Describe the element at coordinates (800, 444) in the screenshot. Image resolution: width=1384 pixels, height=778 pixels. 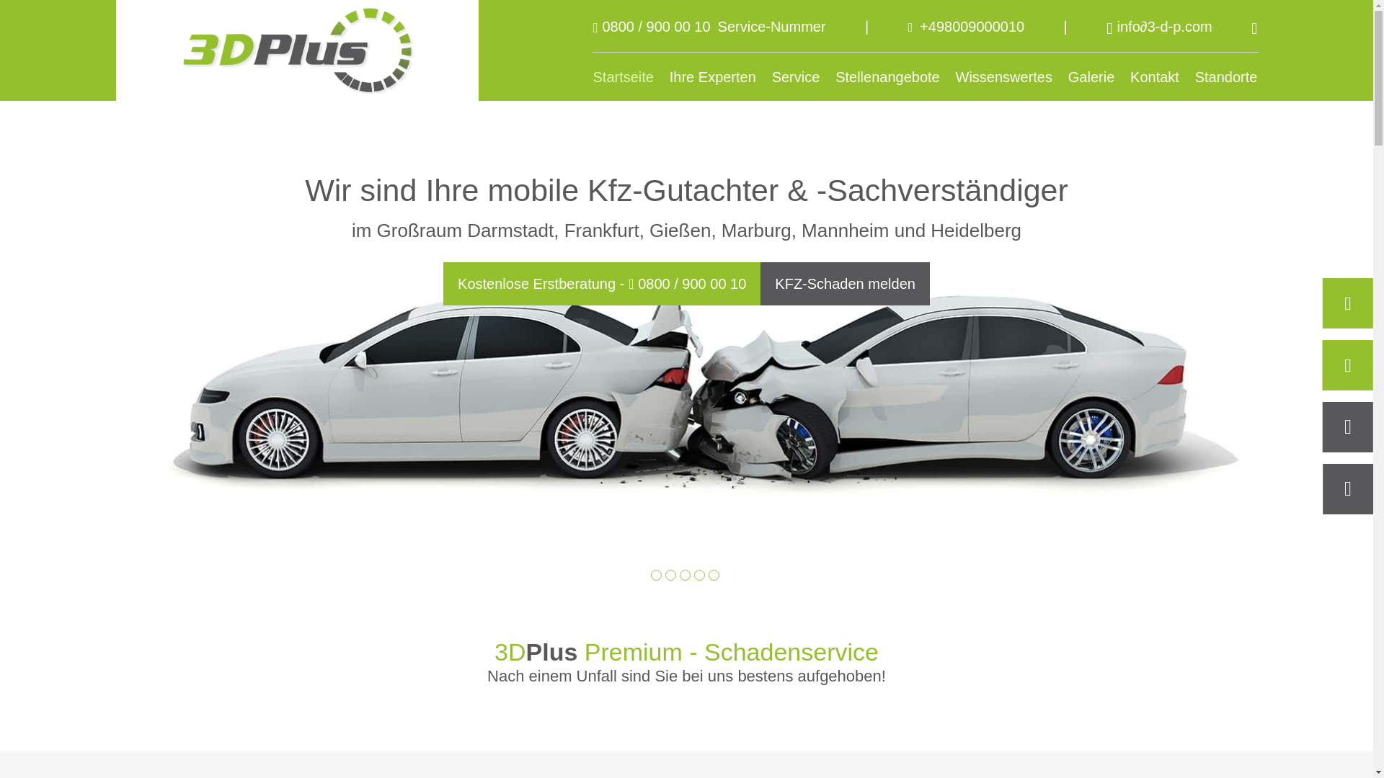
I see `Sitemap anzeigen` at that location.